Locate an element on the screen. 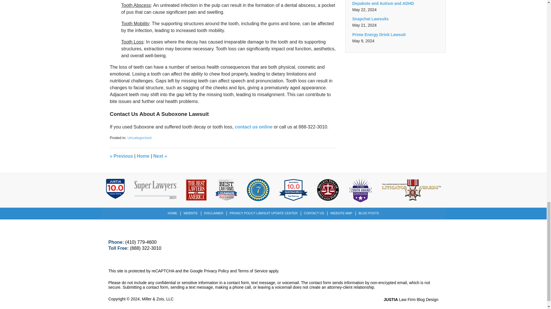 The height and width of the screenshot is (309, 551). Uncategorized is located at coordinates (139, 138).